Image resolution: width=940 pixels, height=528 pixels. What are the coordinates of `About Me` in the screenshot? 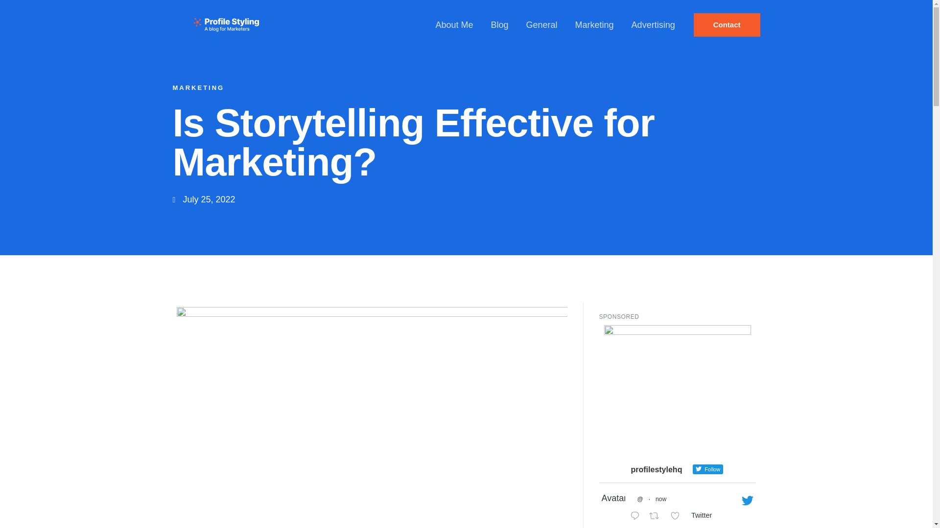 It's located at (454, 25).